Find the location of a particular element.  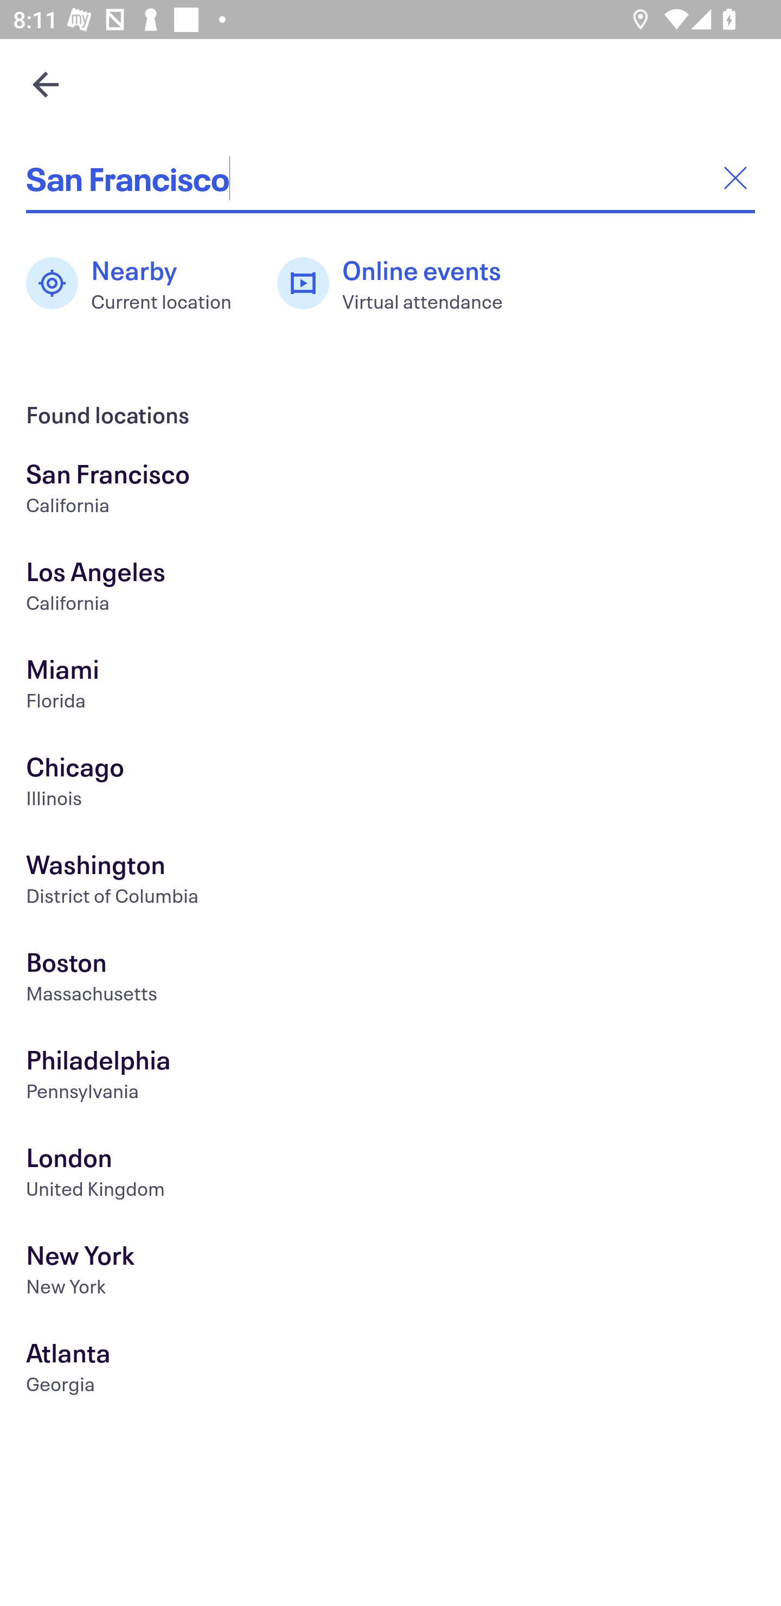

Navigate up is located at coordinates (46, 84).